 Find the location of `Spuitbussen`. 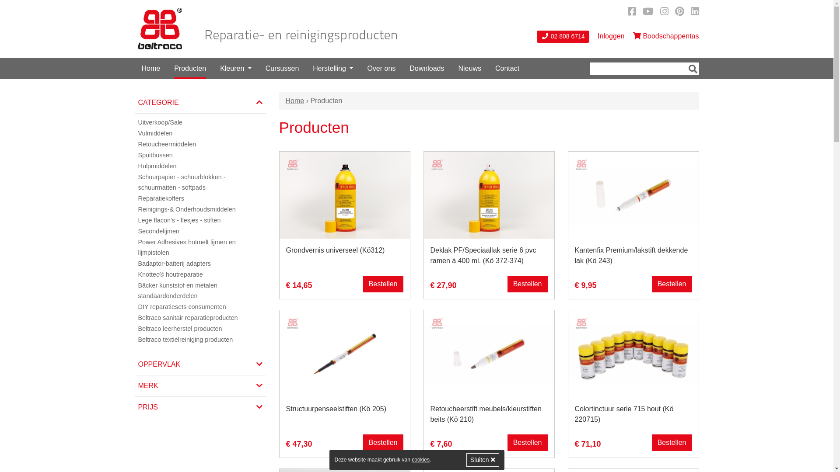

Spuitbussen is located at coordinates (200, 156).